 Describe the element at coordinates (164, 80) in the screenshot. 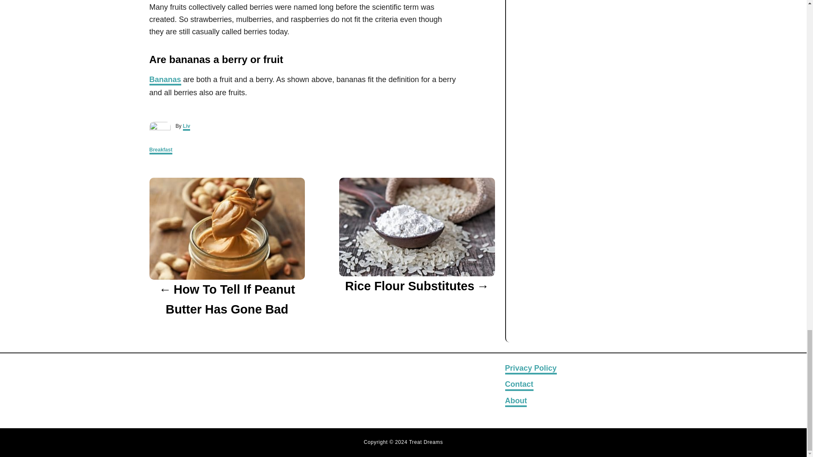

I see `Bananas` at that location.